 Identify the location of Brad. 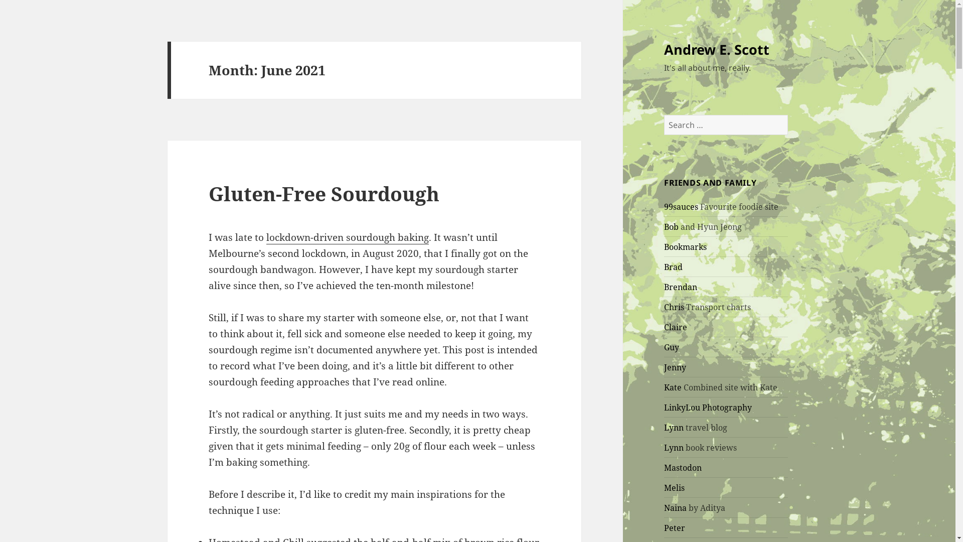
(673, 267).